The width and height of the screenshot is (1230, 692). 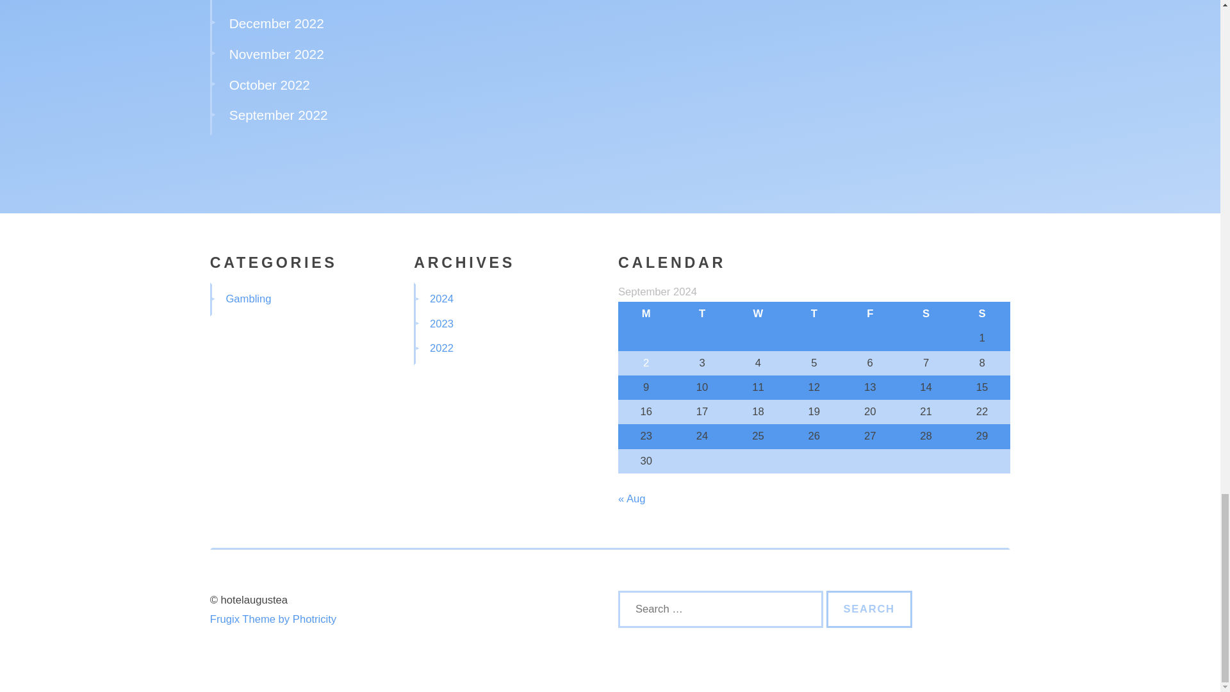 What do you see at coordinates (277, 54) in the screenshot?
I see `November 2022` at bounding box center [277, 54].